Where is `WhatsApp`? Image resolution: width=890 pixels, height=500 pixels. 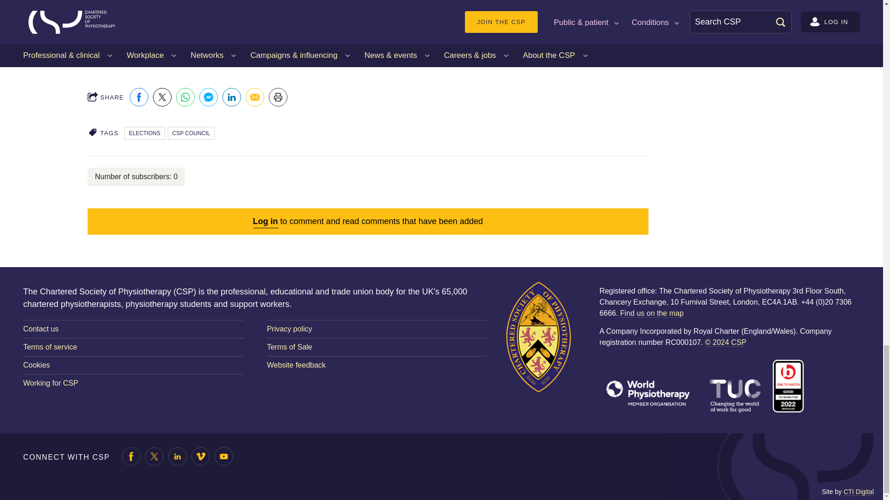
WhatsApp is located at coordinates (185, 97).